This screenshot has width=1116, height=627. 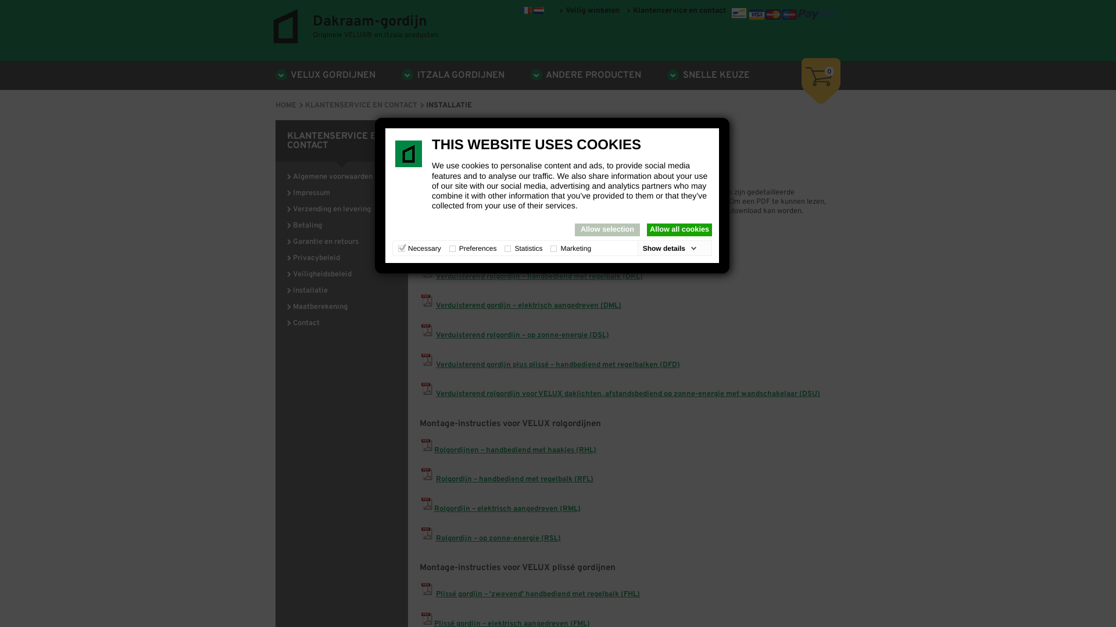 What do you see at coordinates (289, 106) in the screenshot?
I see `HOME` at bounding box center [289, 106].